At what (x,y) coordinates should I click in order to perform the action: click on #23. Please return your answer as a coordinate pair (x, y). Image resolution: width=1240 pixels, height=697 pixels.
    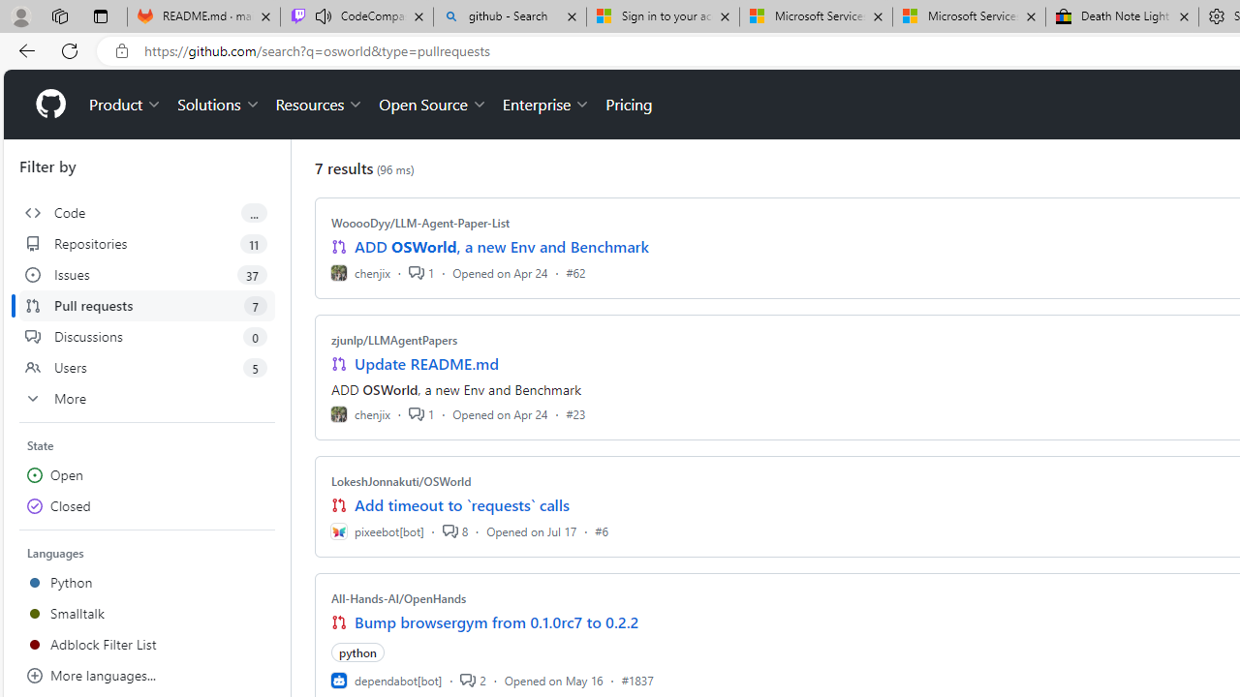
    Looking at the image, I should click on (575, 414).